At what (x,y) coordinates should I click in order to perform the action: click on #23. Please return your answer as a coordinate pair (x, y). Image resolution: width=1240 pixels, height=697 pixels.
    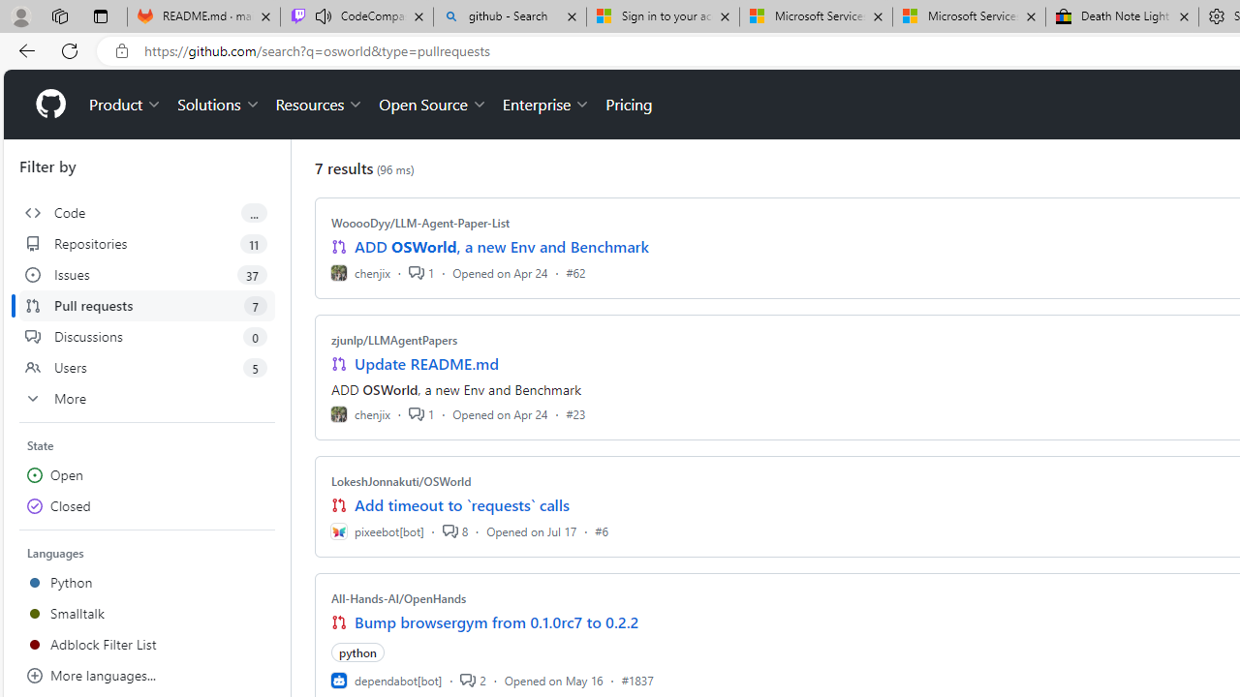
    Looking at the image, I should click on (575, 414).